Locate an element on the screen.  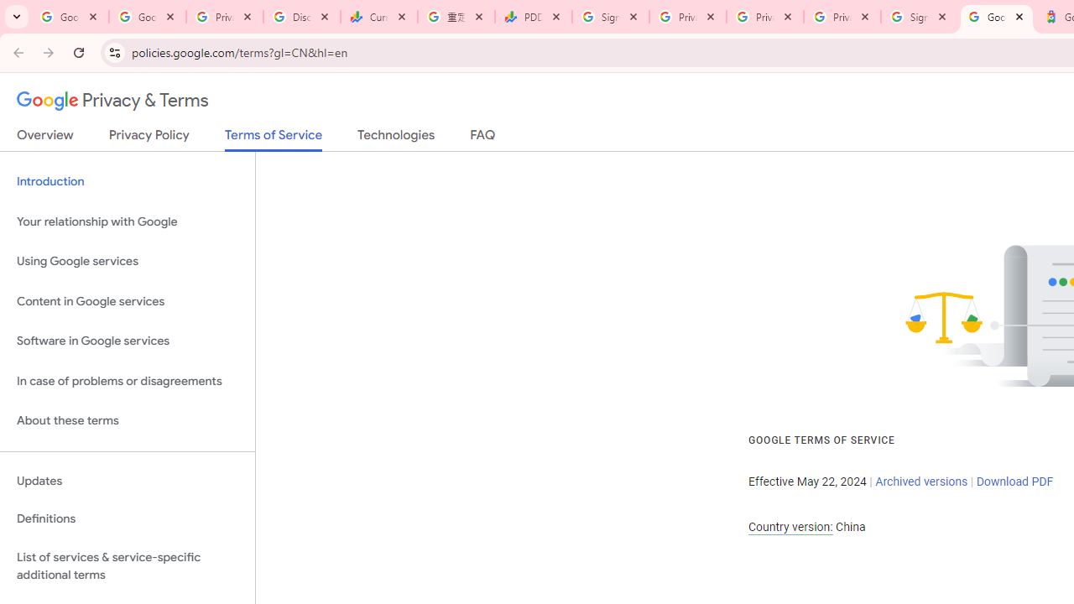
Privacy & Terms is located at coordinates (112, 101).